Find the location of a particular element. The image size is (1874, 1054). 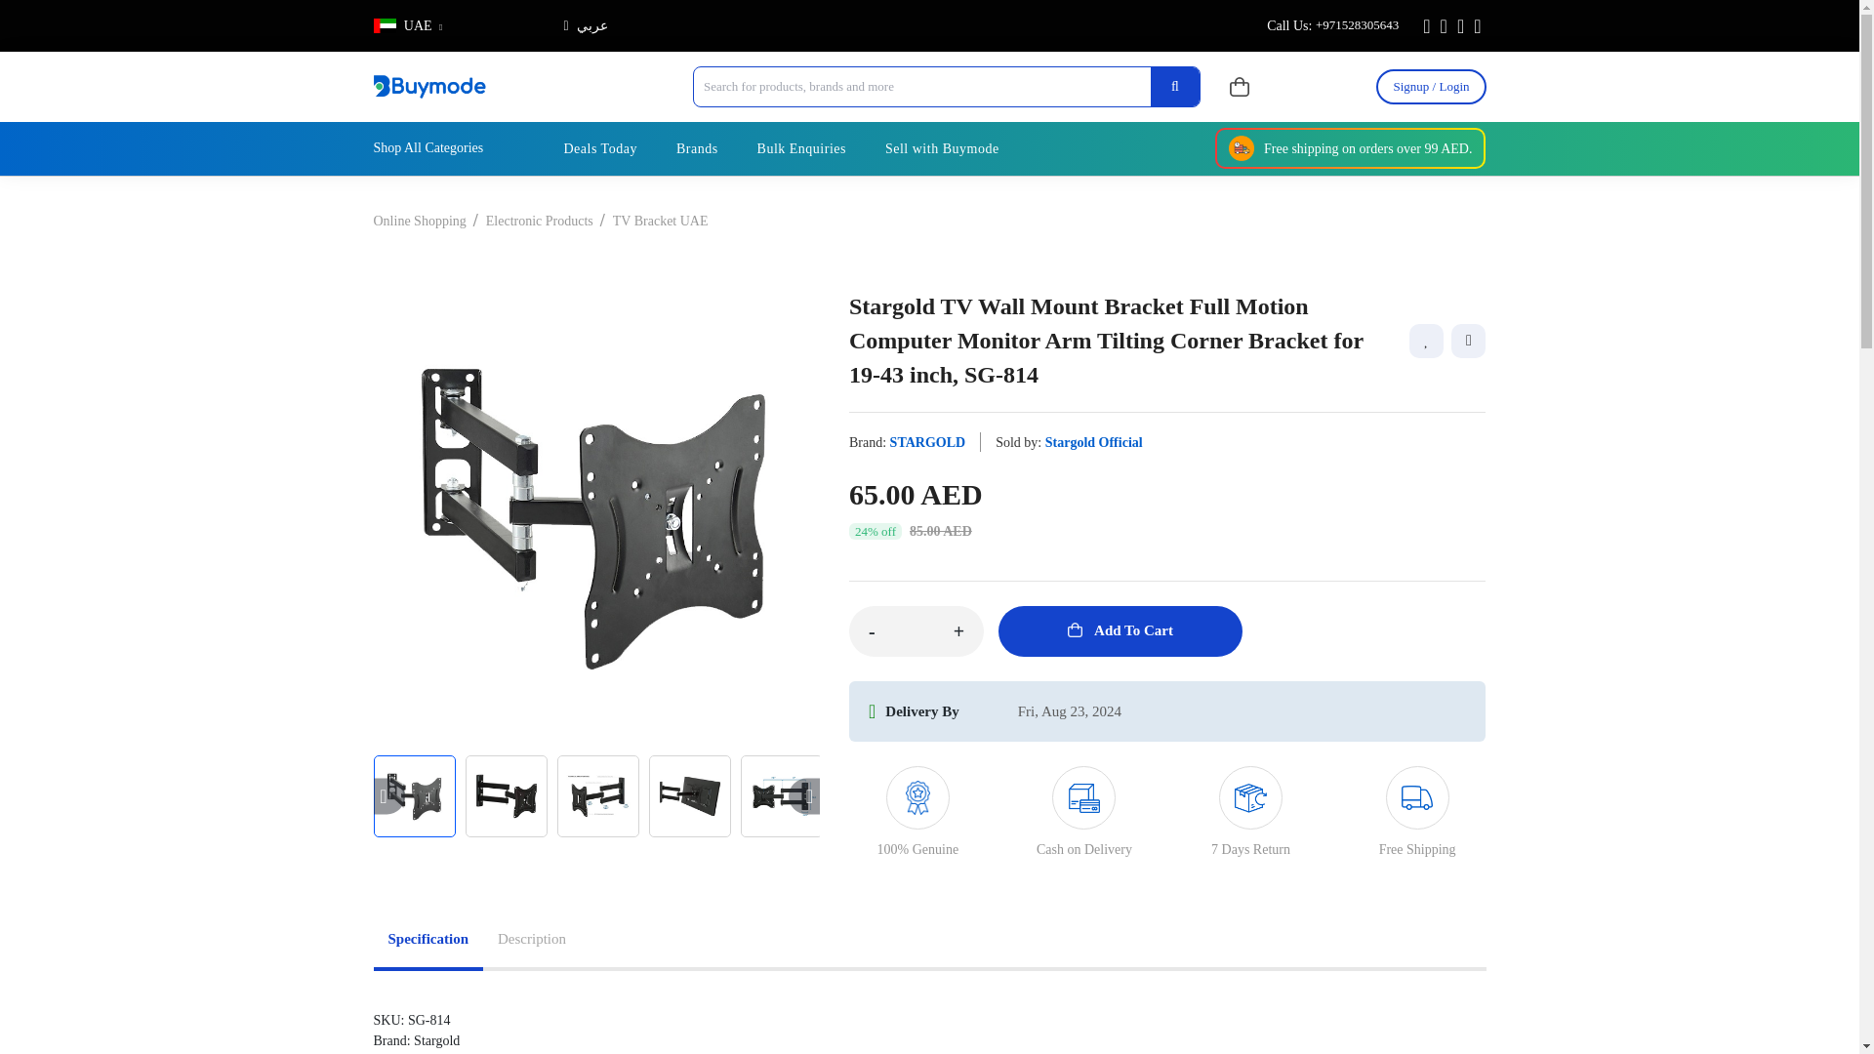

Buymode is located at coordinates (429, 86).